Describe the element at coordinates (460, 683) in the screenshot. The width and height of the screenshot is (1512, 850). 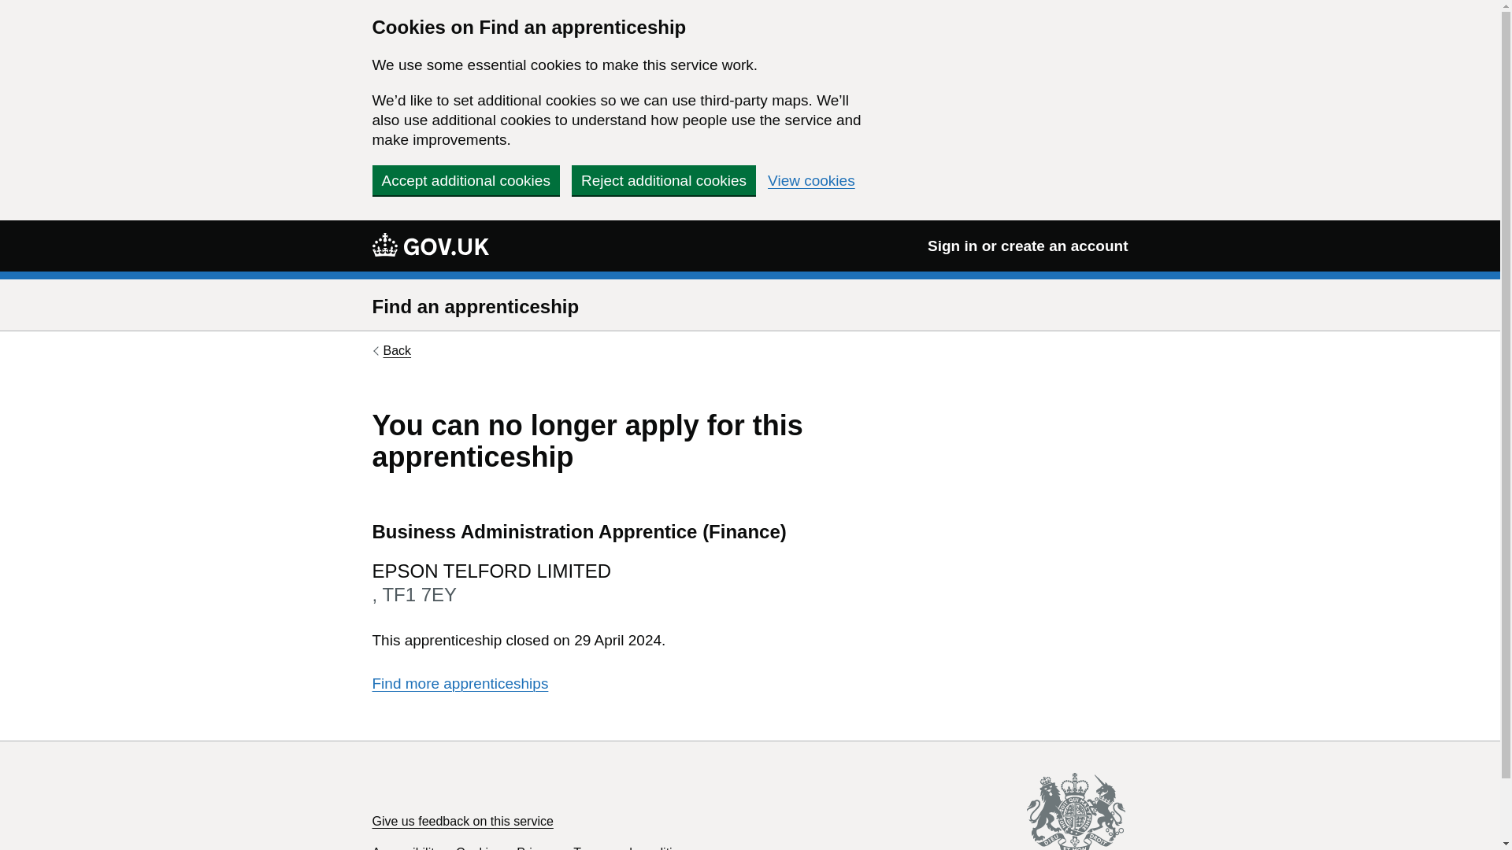
I see `Find more apprenticeships` at that location.